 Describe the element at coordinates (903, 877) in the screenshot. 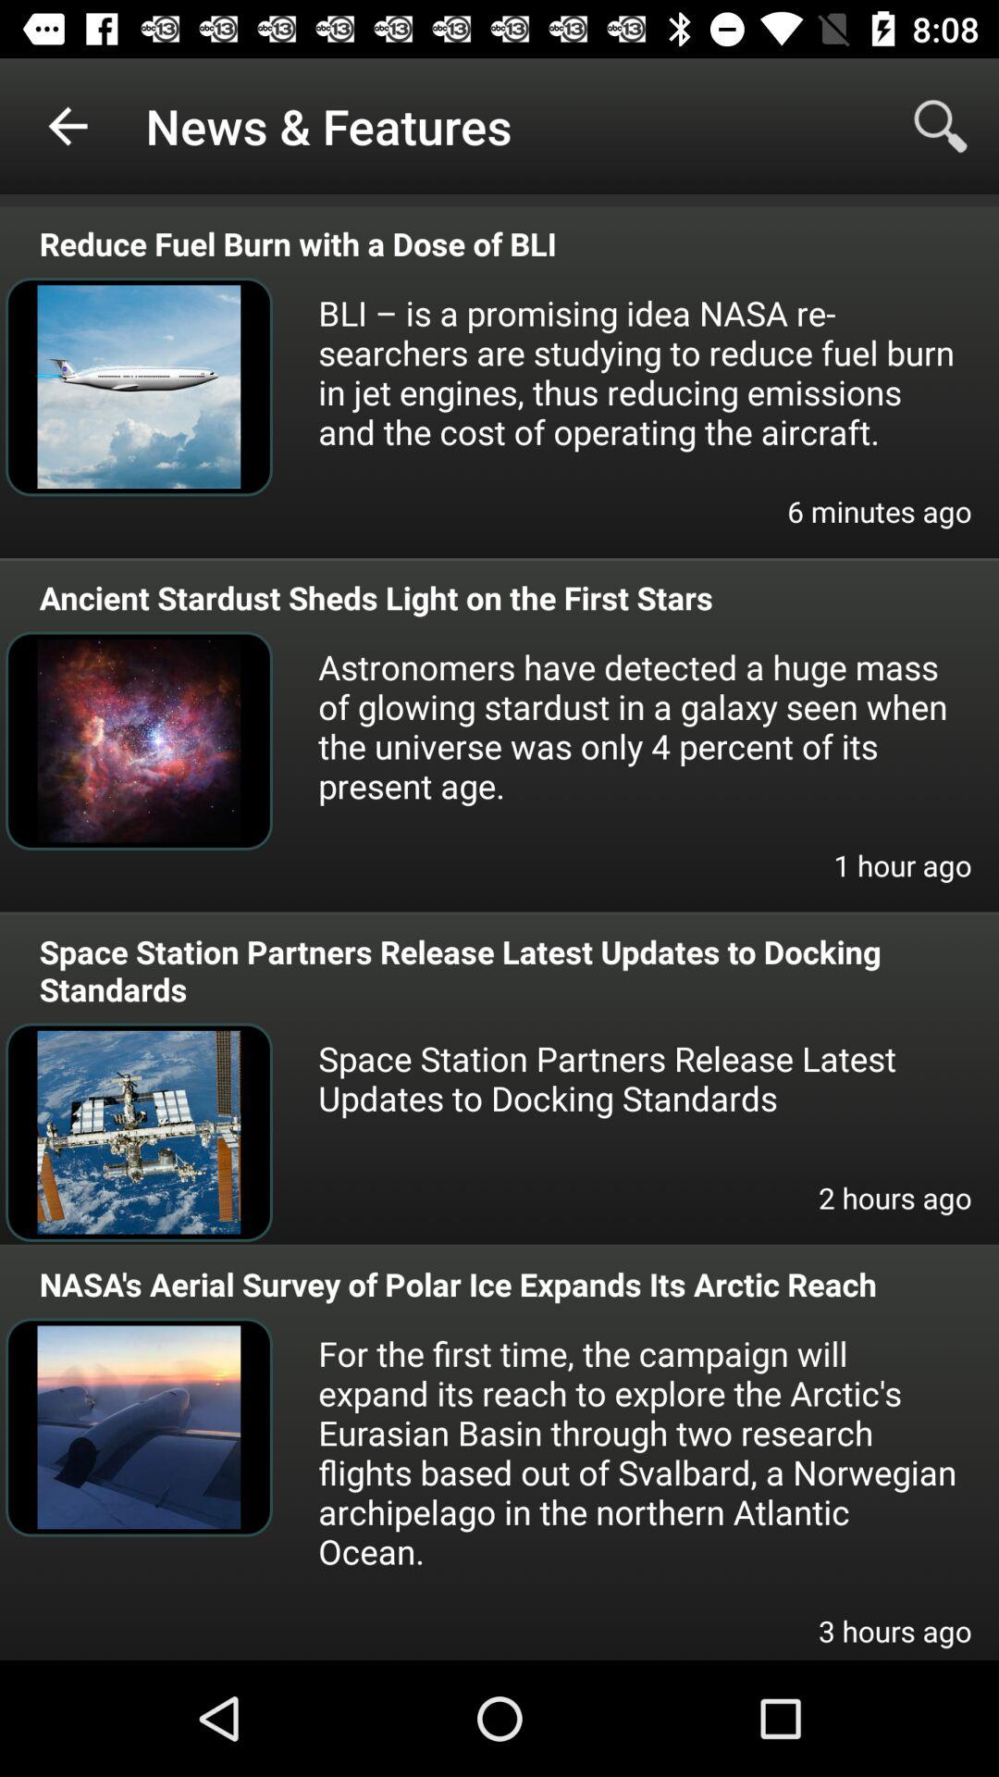

I see `launch the item above space station partners icon` at that location.